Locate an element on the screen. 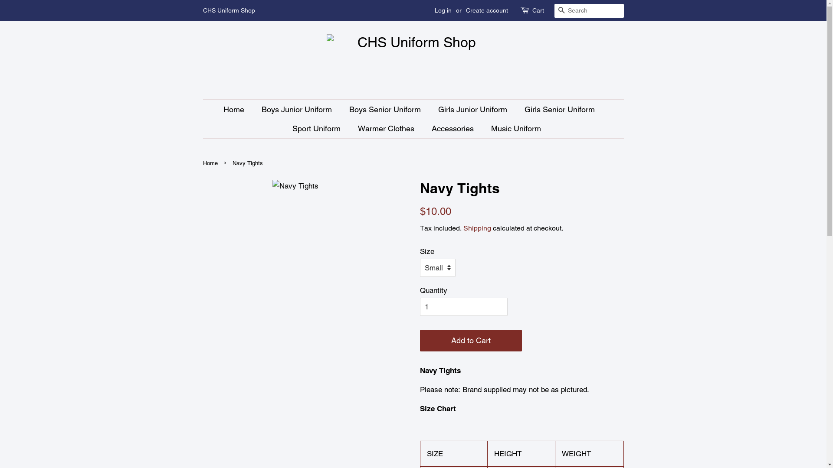 This screenshot has height=468, width=833. Warmer Clothes is located at coordinates (387, 129).